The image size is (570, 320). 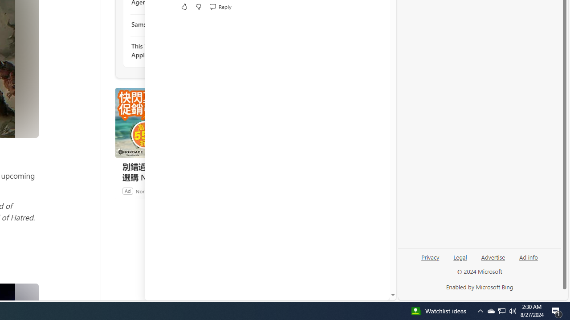 I want to click on Legal, so click(x=460, y=260).